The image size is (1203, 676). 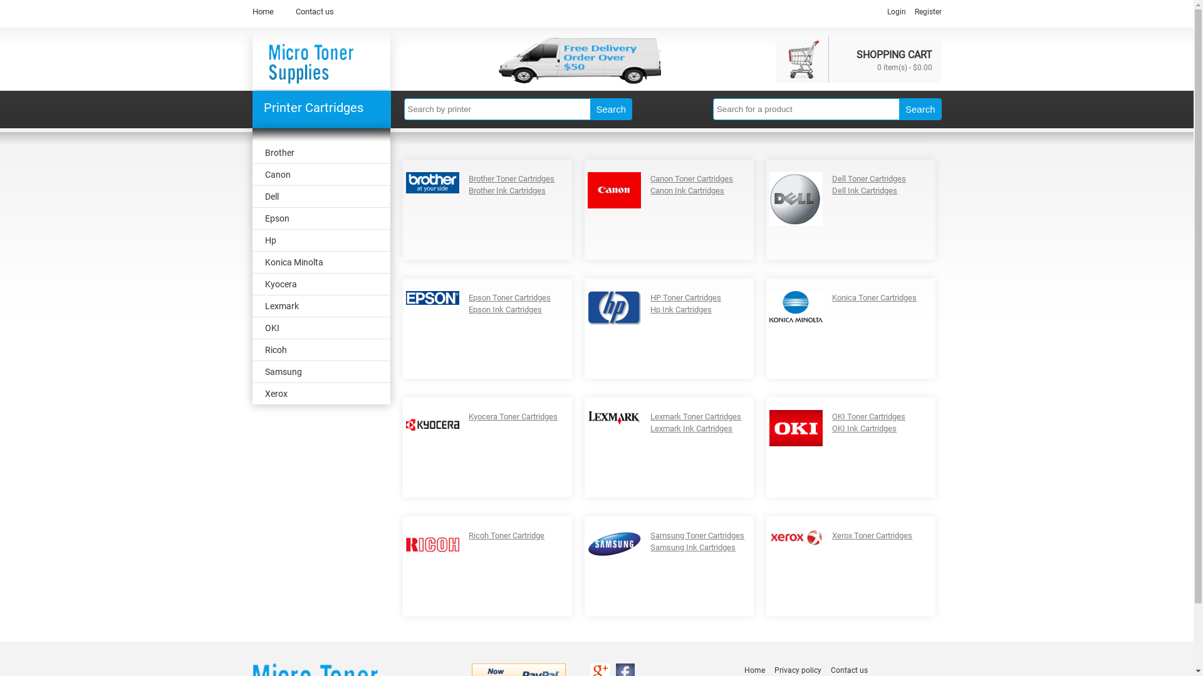 What do you see at coordinates (692, 428) in the screenshot?
I see `Lexmark Ink Cartridges` at bounding box center [692, 428].